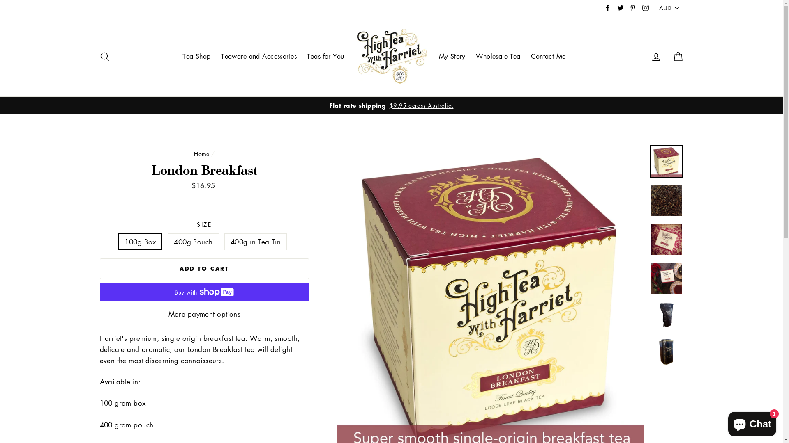  I want to click on Flat rate shipping $9.95 across Australia., so click(392, 106).